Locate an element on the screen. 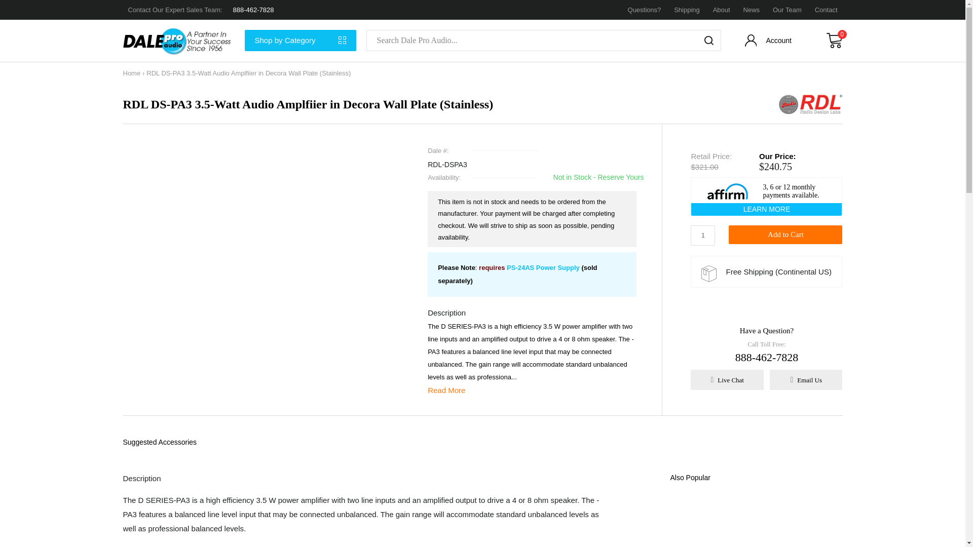 The height and width of the screenshot is (547, 973). Our Team is located at coordinates (787, 10).